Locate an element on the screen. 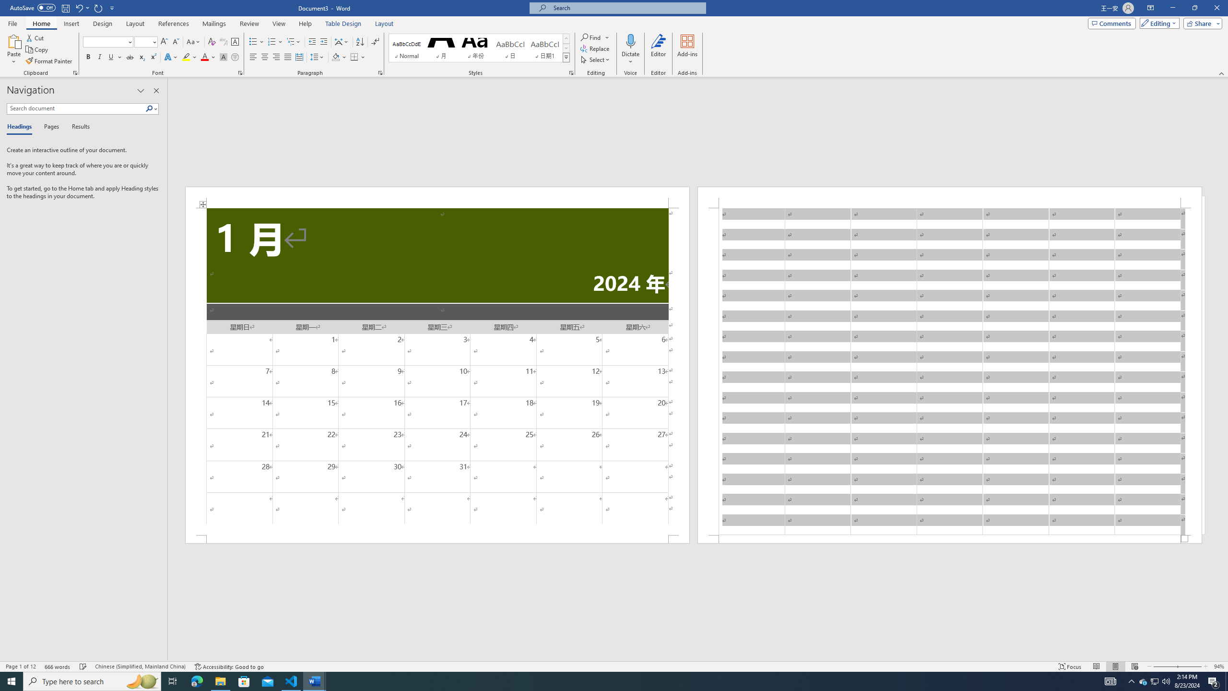 This screenshot has width=1228, height=691. Home is located at coordinates (41, 24).